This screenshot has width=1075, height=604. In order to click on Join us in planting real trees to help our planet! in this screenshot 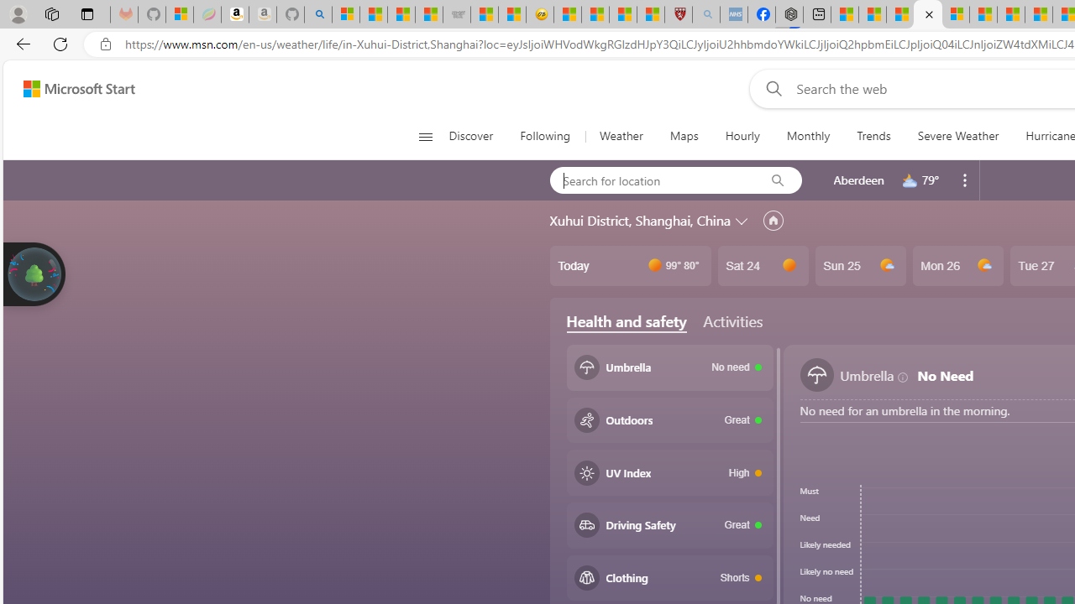, I will do `click(34, 274)`.